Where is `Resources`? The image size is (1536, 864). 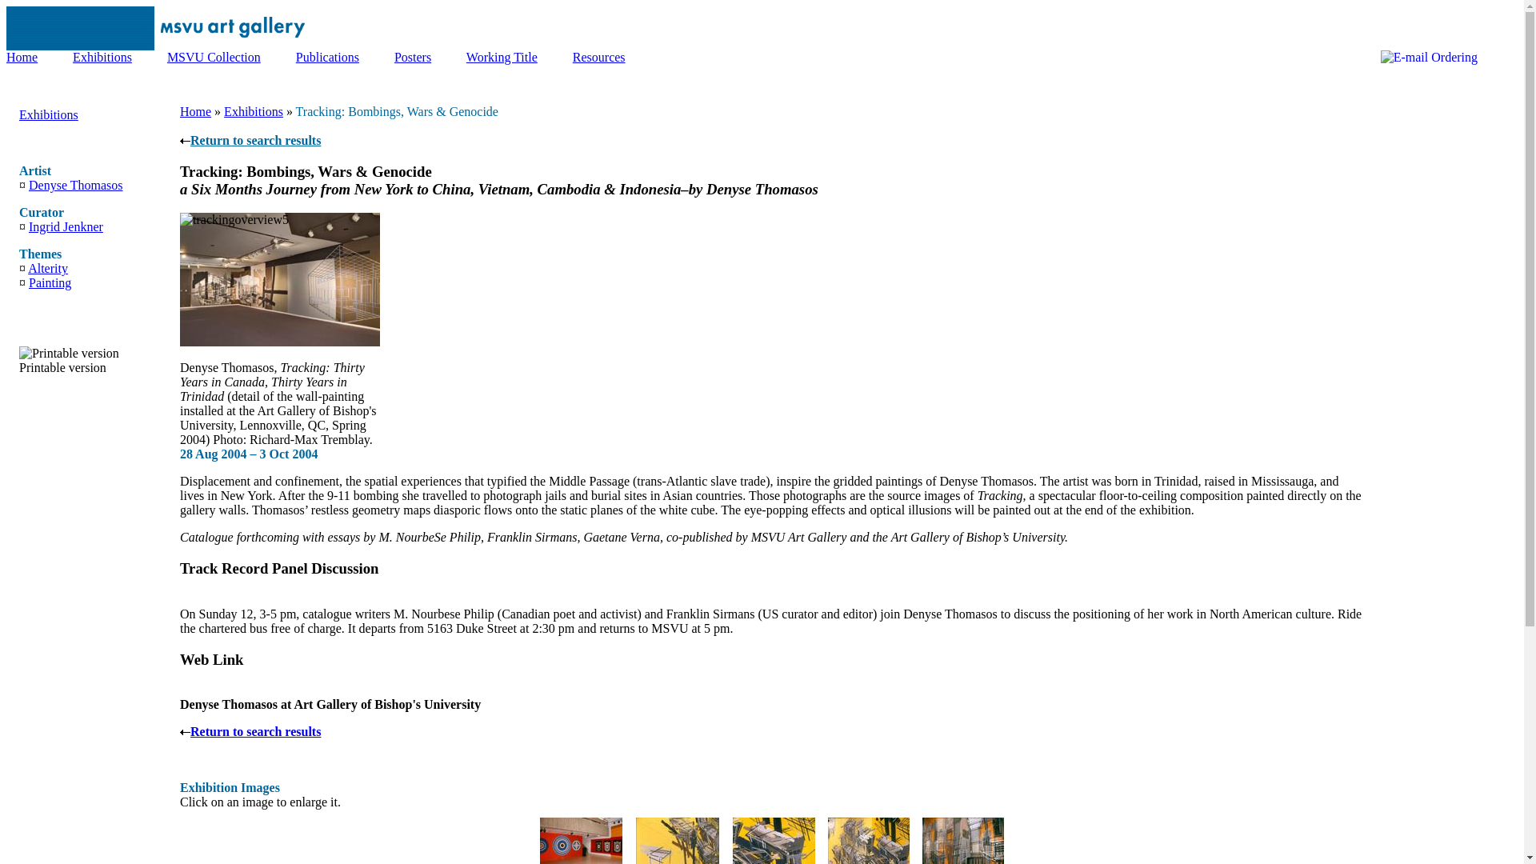 Resources is located at coordinates (598, 56).